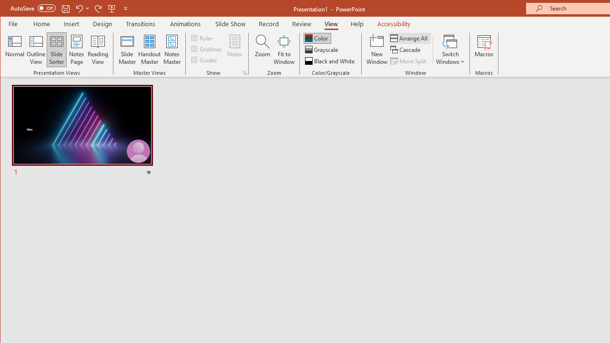 Image resolution: width=610 pixels, height=343 pixels. What do you see at coordinates (76, 50) in the screenshot?
I see `Notes Page` at bounding box center [76, 50].